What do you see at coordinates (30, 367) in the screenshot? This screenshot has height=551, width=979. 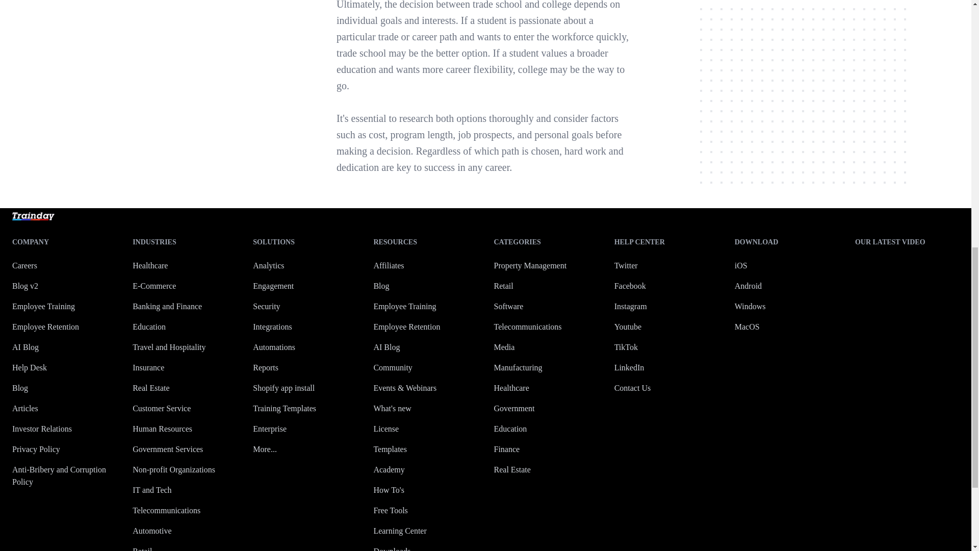 I see `Help Desk` at bounding box center [30, 367].